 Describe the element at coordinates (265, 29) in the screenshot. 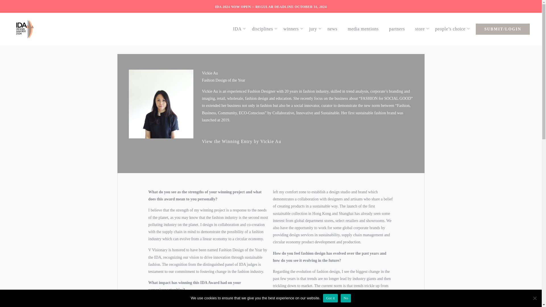

I see `disciplines` at that location.